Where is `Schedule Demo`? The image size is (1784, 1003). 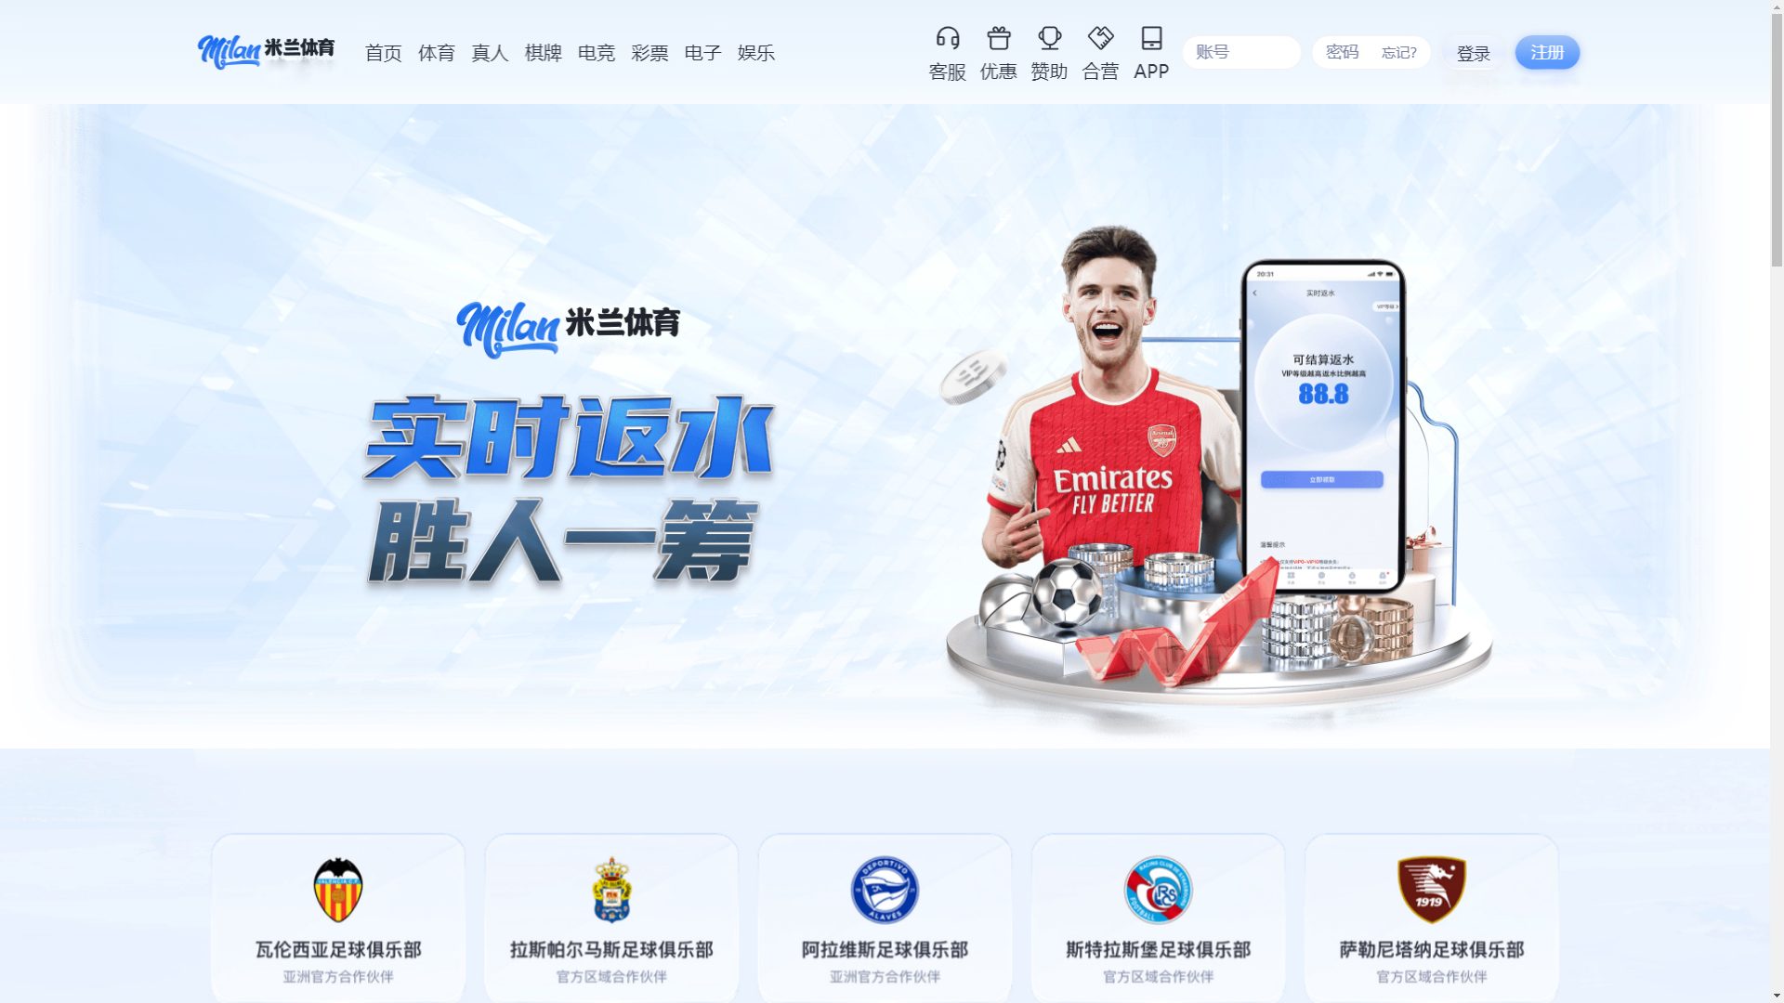
Schedule Demo is located at coordinates (1251, 37).